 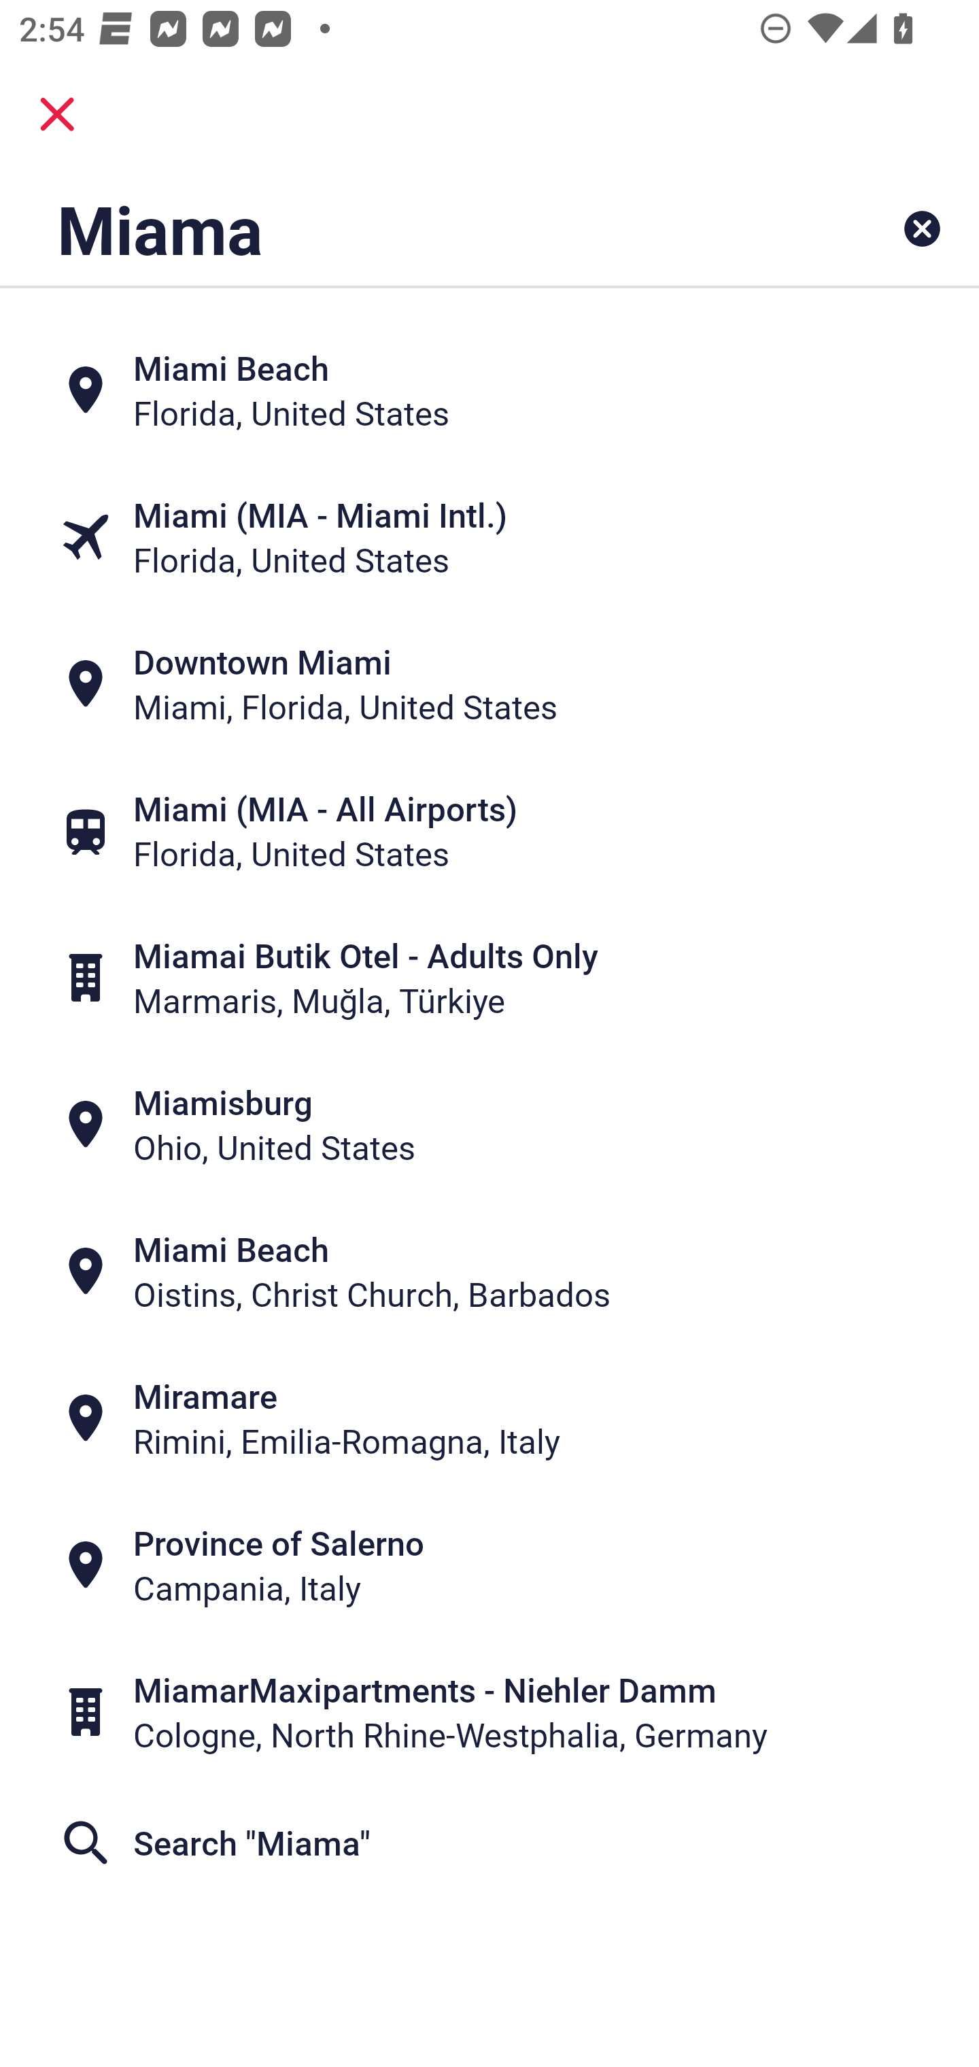 I want to click on Miramare Rimini, Emilia-Romagna, Italy, so click(x=489, y=1418).